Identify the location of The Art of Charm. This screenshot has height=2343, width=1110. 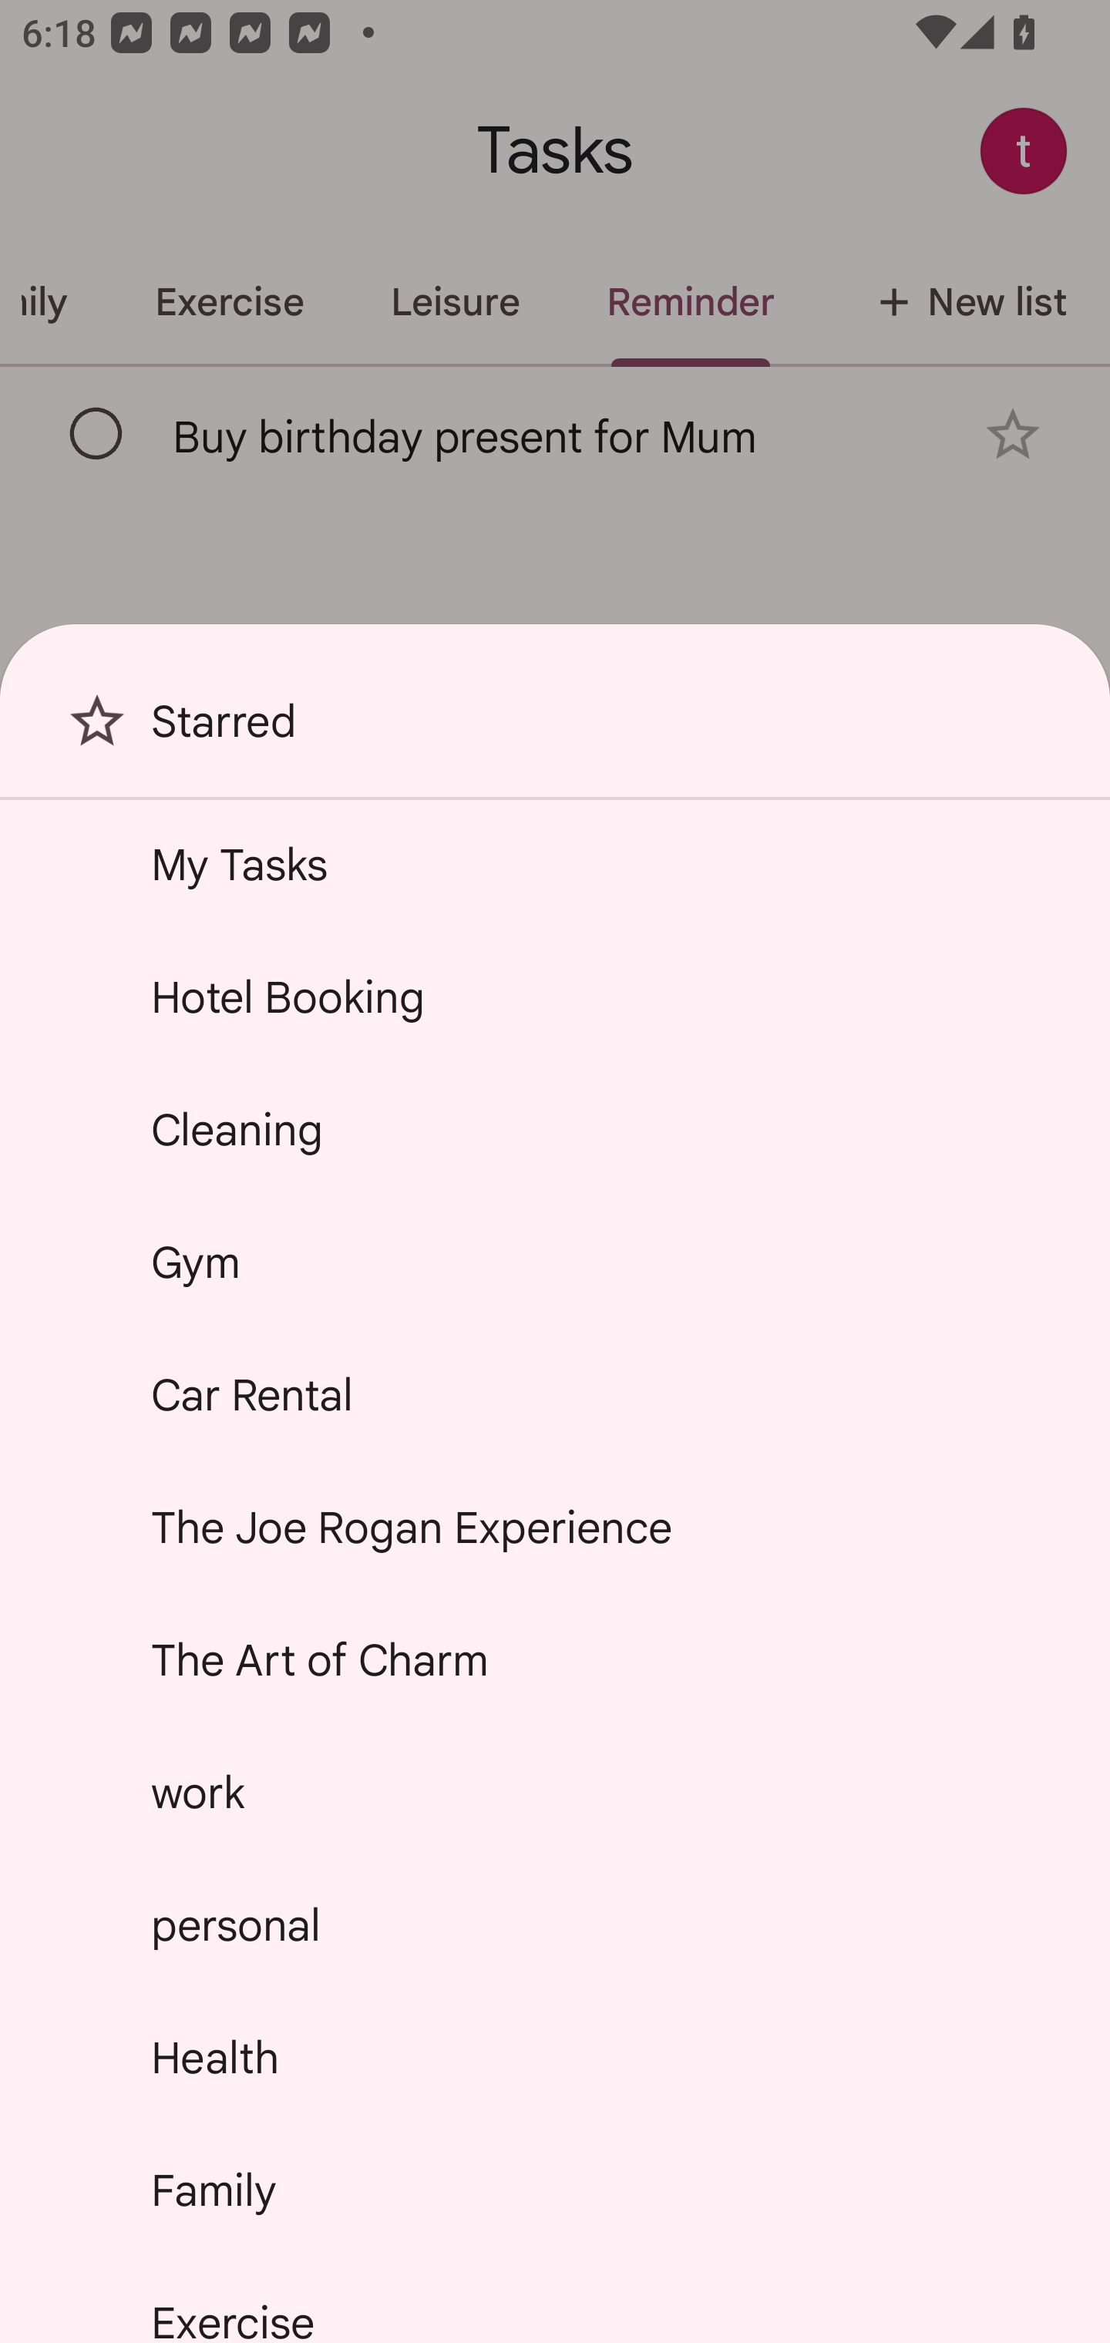
(555, 1660).